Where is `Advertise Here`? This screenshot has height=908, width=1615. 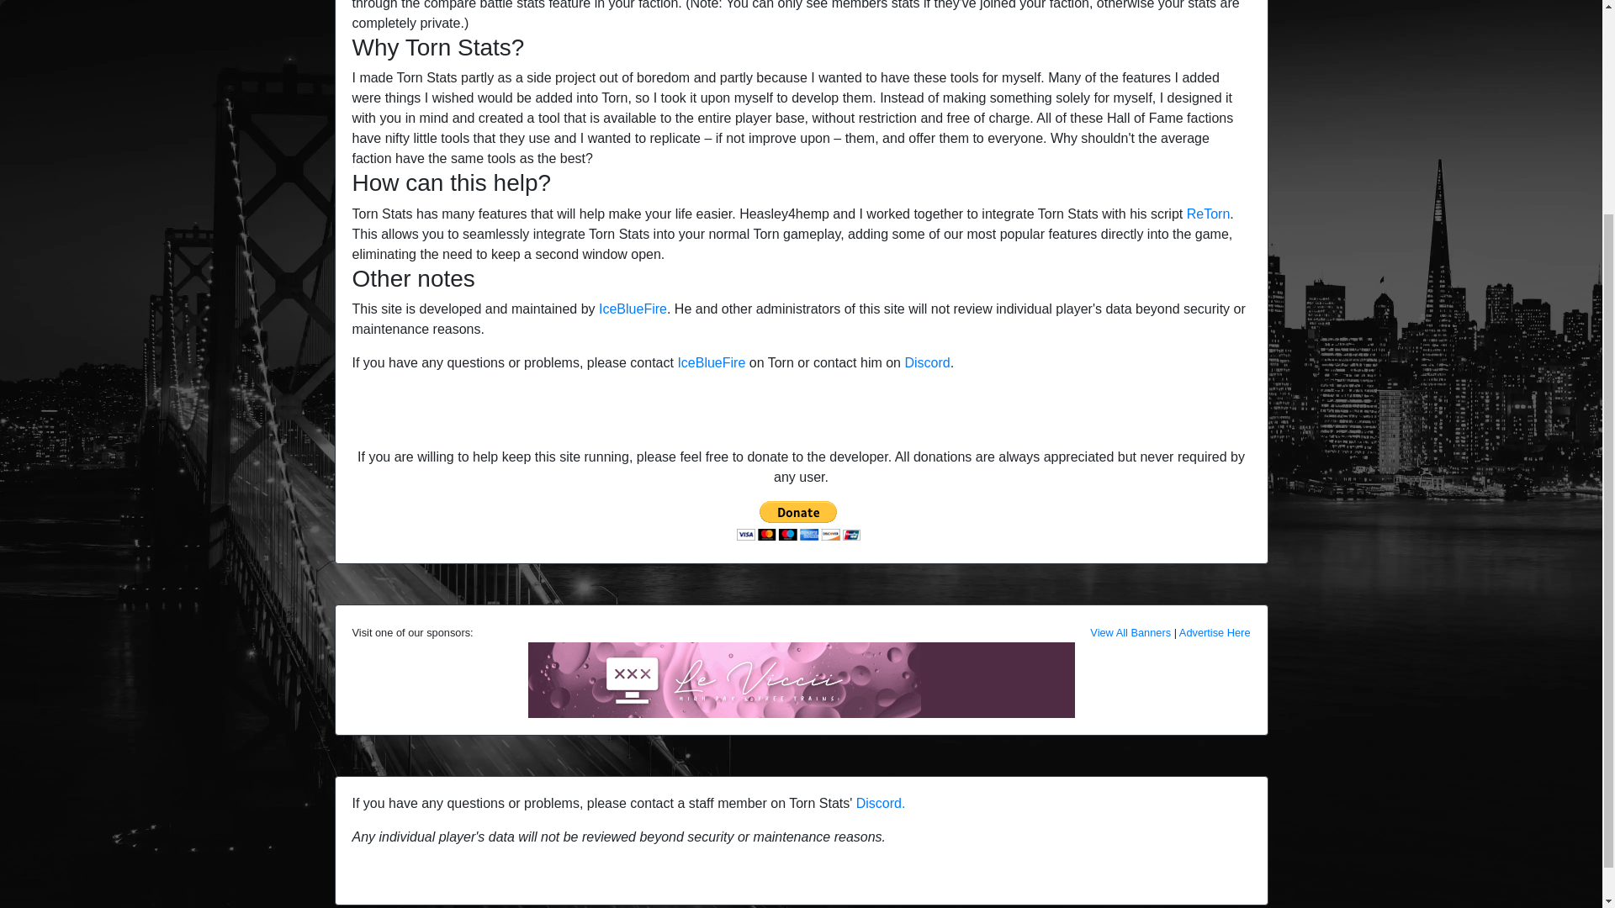 Advertise Here is located at coordinates (1215, 632).